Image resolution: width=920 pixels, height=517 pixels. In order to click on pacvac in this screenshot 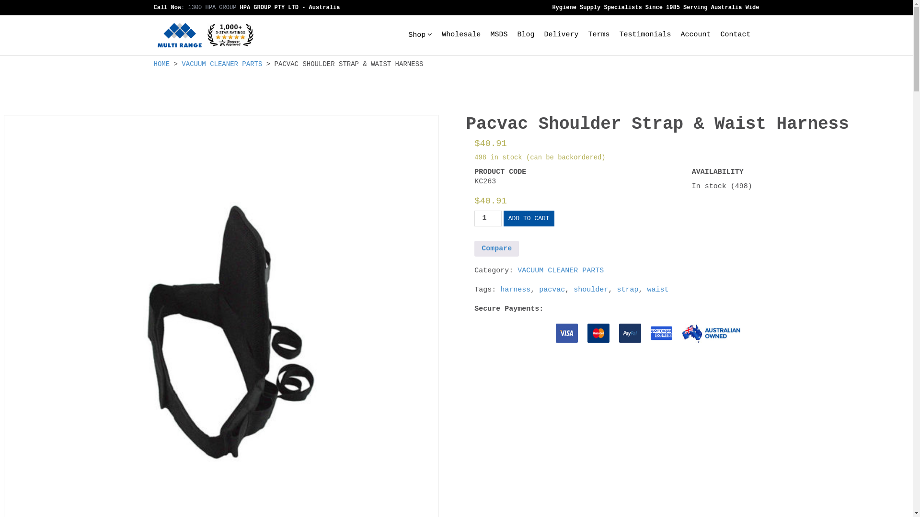, I will do `click(552, 290)`.